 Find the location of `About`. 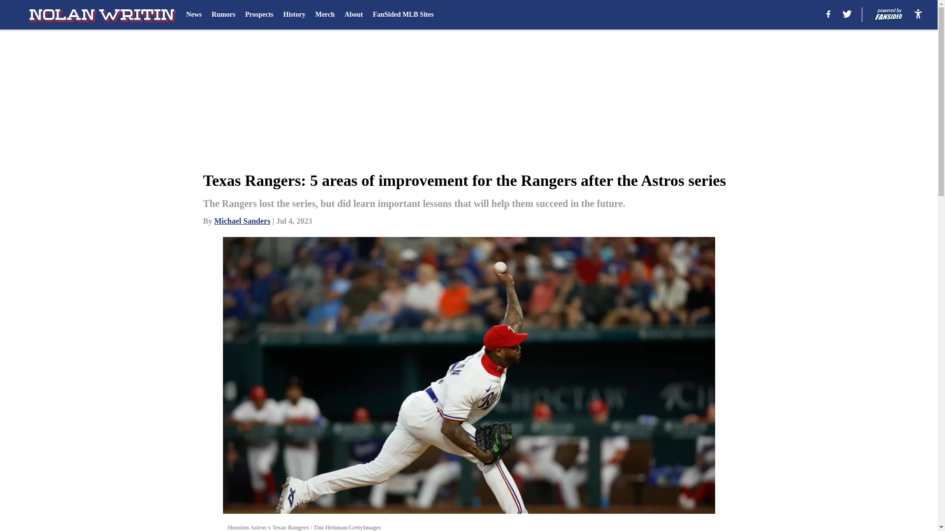

About is located at coordinates (353, 15).